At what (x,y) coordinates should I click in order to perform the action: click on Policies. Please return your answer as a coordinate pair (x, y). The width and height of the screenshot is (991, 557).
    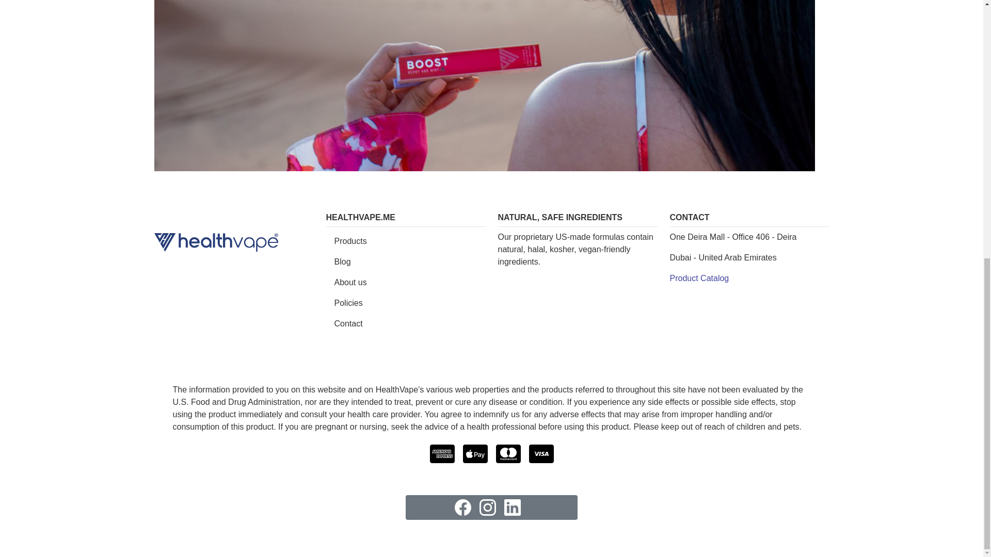
    Looking at the image, I should click on (406, 303).